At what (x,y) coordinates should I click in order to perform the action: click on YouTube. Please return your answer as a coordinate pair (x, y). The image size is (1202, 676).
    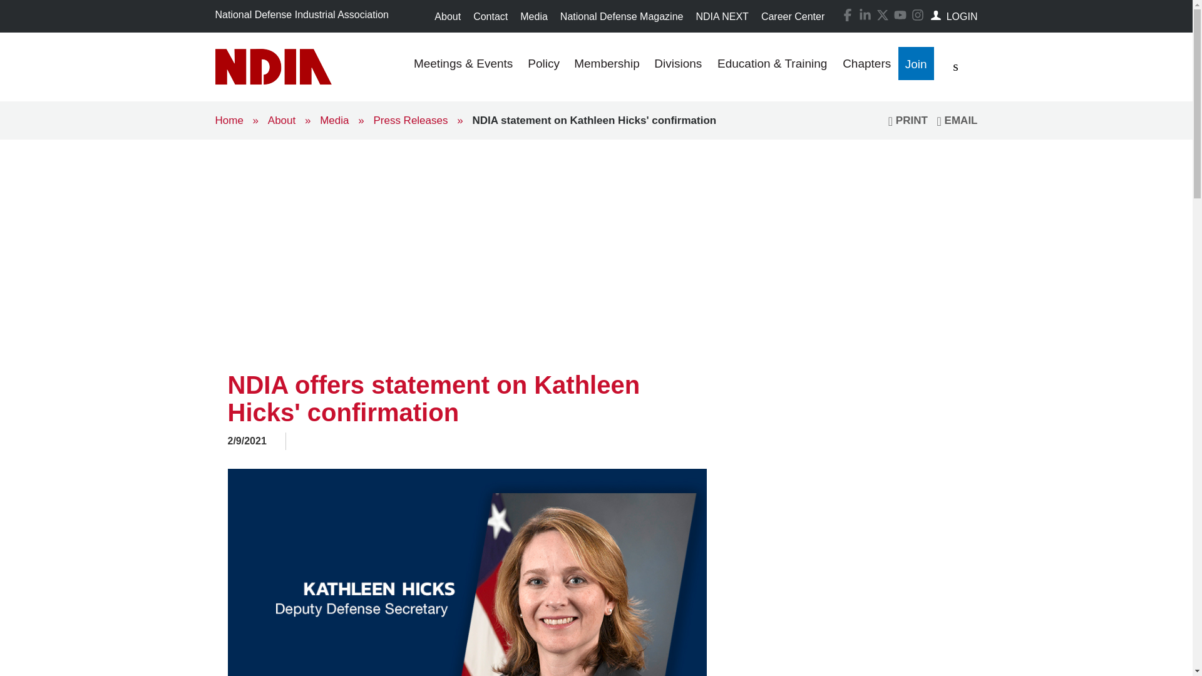
    Looking at the image, I should click on (900, 15).